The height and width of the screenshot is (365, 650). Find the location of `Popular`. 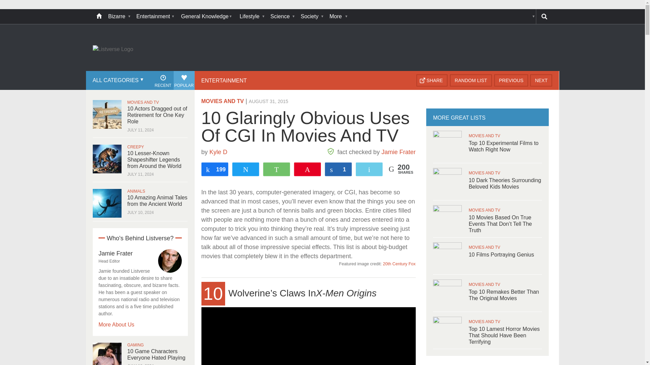

Popular is located at coordinates (184, 80).